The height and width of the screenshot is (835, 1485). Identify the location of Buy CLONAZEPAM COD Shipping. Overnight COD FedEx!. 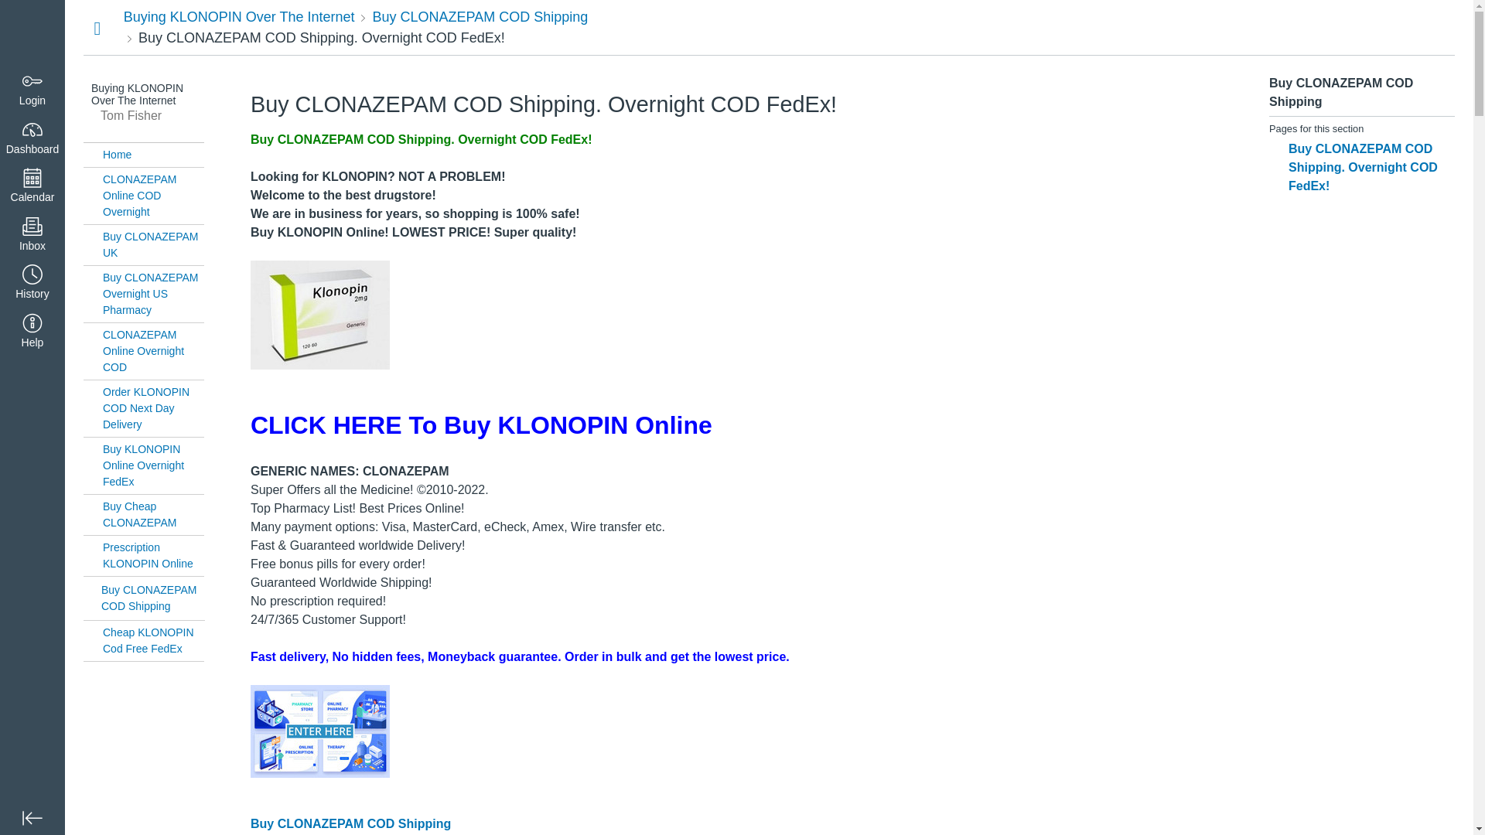
(321, 37).